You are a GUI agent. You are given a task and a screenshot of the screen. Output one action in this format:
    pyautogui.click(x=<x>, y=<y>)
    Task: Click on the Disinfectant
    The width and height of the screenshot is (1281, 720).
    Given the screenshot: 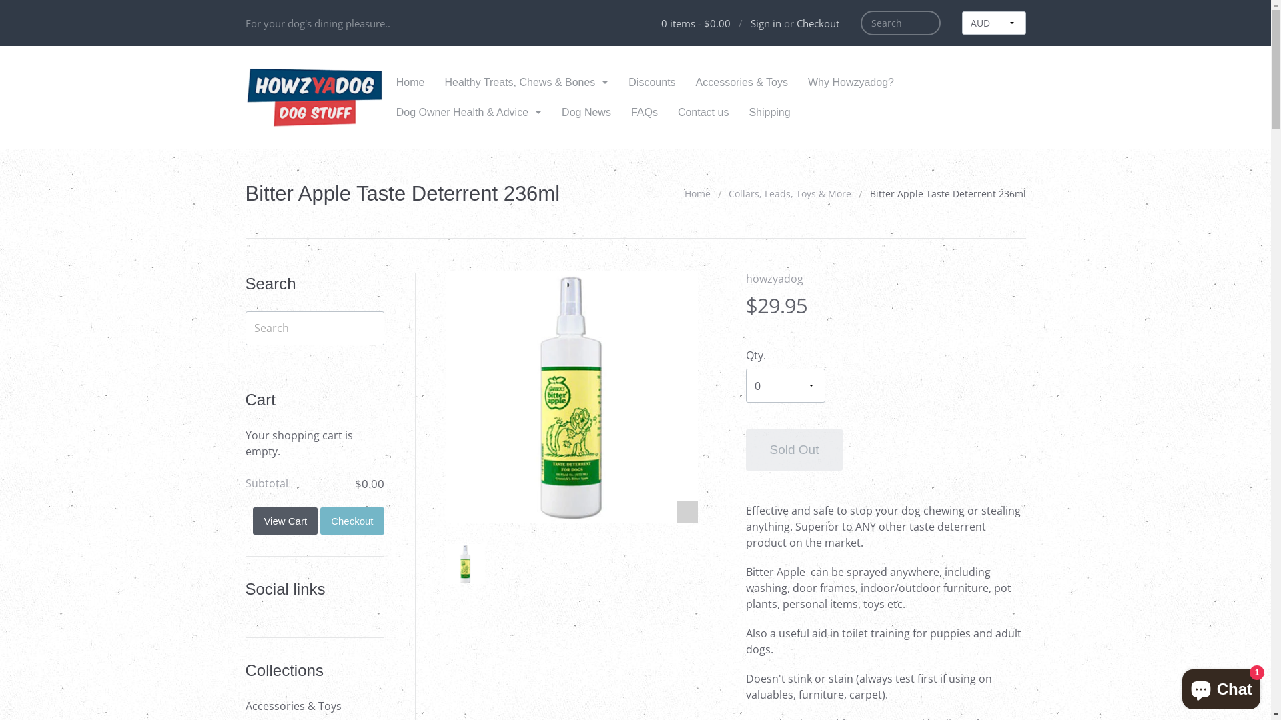 What is the action you would take?
    pyautogui.click(x=469, y=300)
    